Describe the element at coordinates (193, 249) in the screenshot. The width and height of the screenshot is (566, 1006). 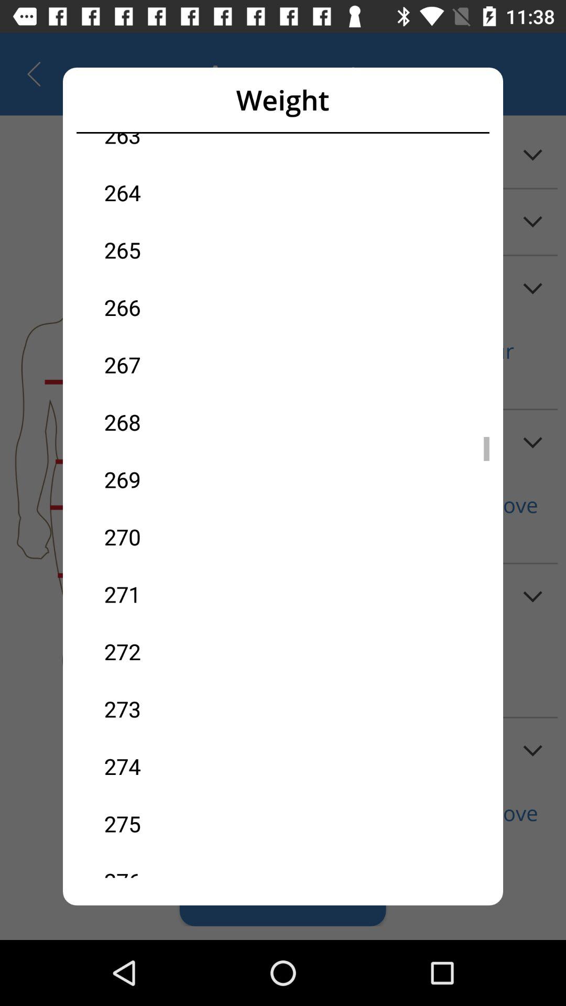
I see `scroll to the 265 item` at that location.